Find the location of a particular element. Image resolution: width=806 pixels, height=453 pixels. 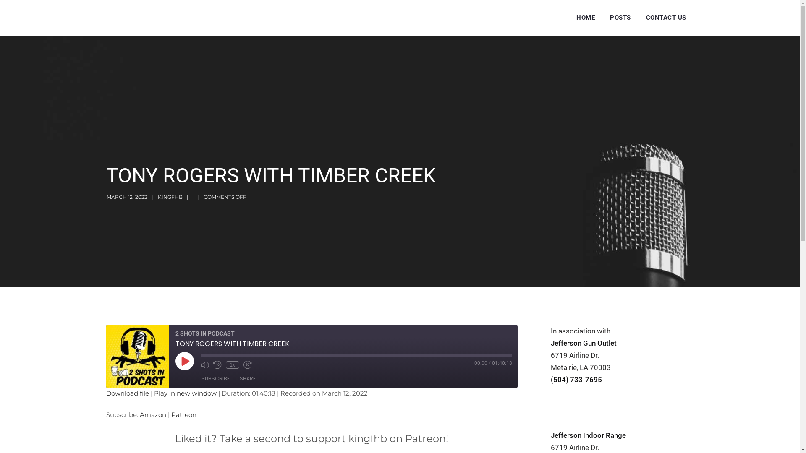

Patreon is located at coordinates (184, 414).